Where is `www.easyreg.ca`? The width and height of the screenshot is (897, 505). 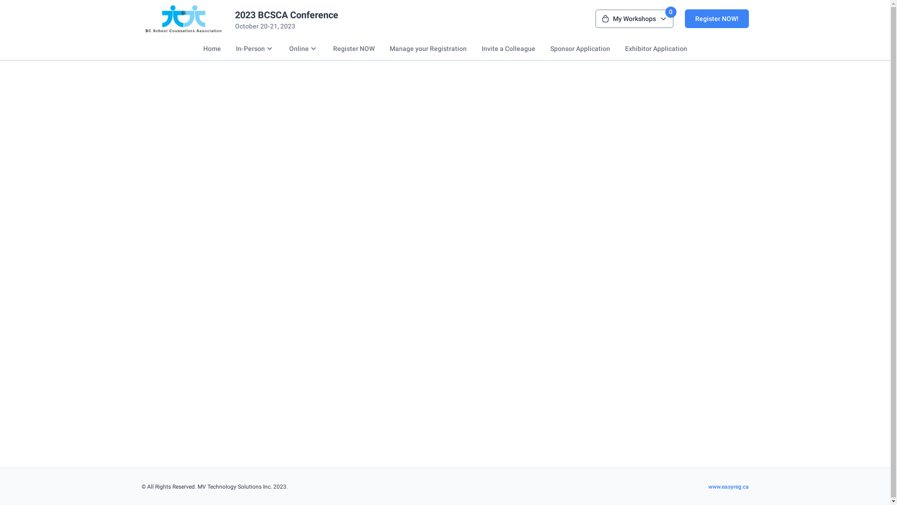
www.easyreg.ca is located at coordinates (732, 426).